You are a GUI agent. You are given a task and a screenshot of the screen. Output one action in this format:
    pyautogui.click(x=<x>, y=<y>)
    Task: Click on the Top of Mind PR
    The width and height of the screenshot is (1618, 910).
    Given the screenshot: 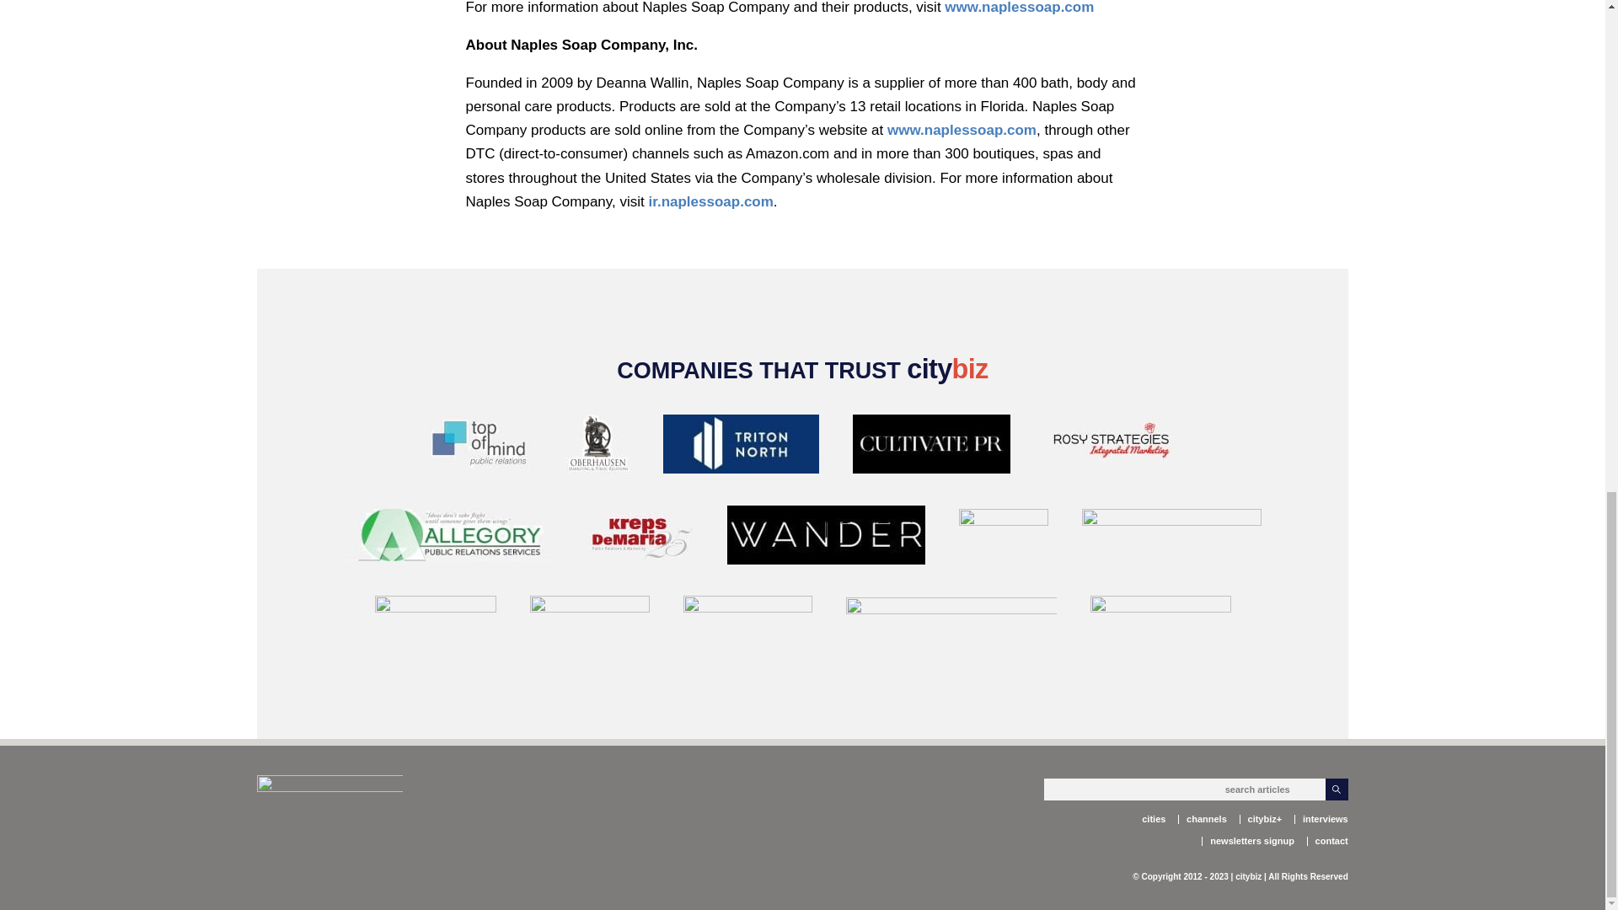 What is the action you would take?
    pyautogui.click(x=479, y=447)
    